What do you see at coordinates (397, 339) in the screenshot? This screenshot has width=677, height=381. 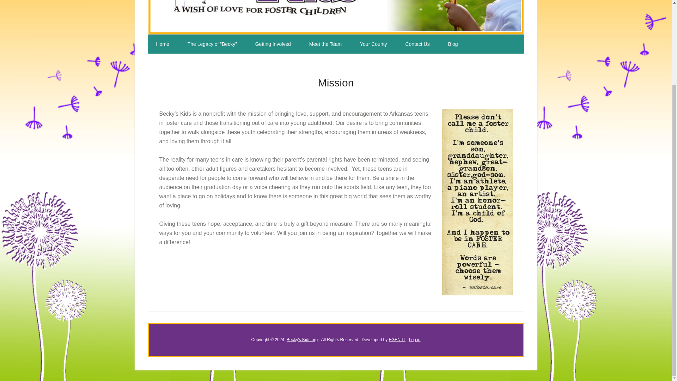 I see `FGEN IT` at bounding box center [397, 339].